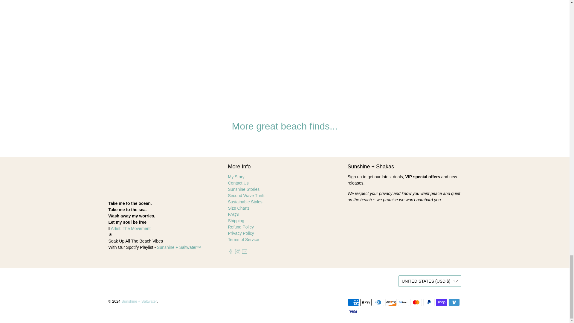  I want to click on Meta Pay, so click(403, 302).